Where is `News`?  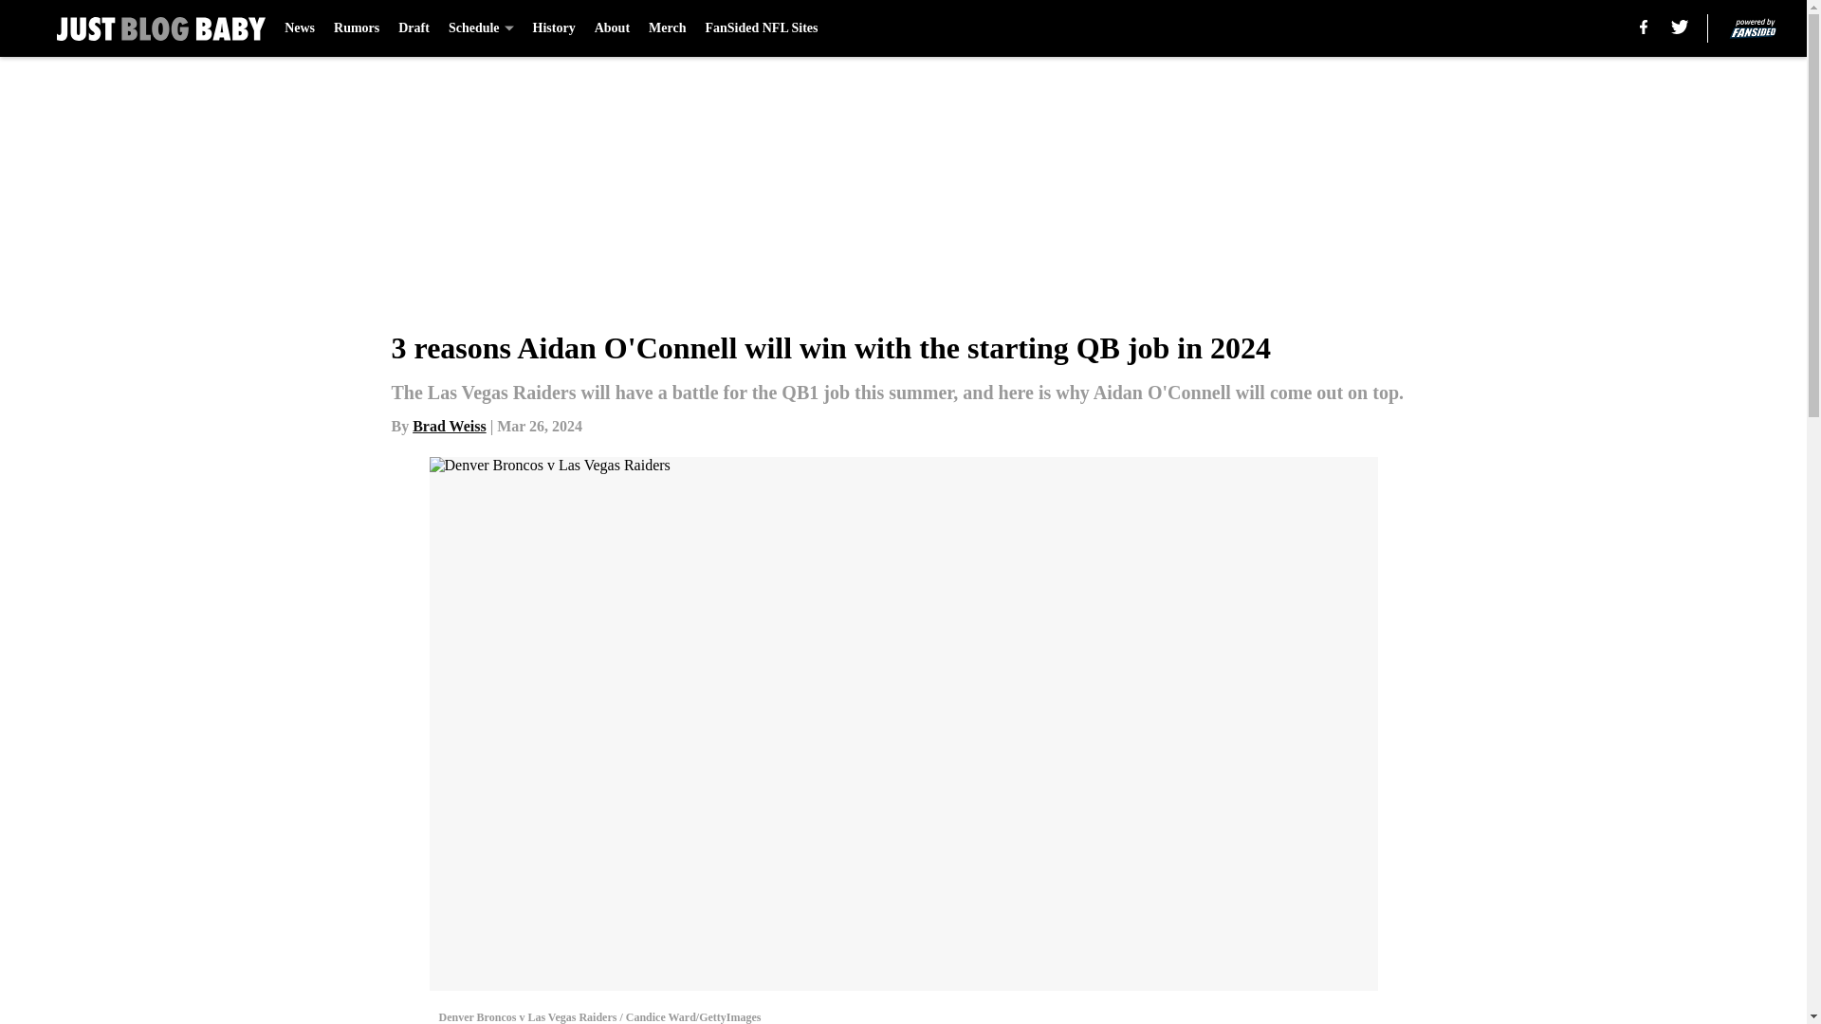 News is located at coordinates (300, 28).